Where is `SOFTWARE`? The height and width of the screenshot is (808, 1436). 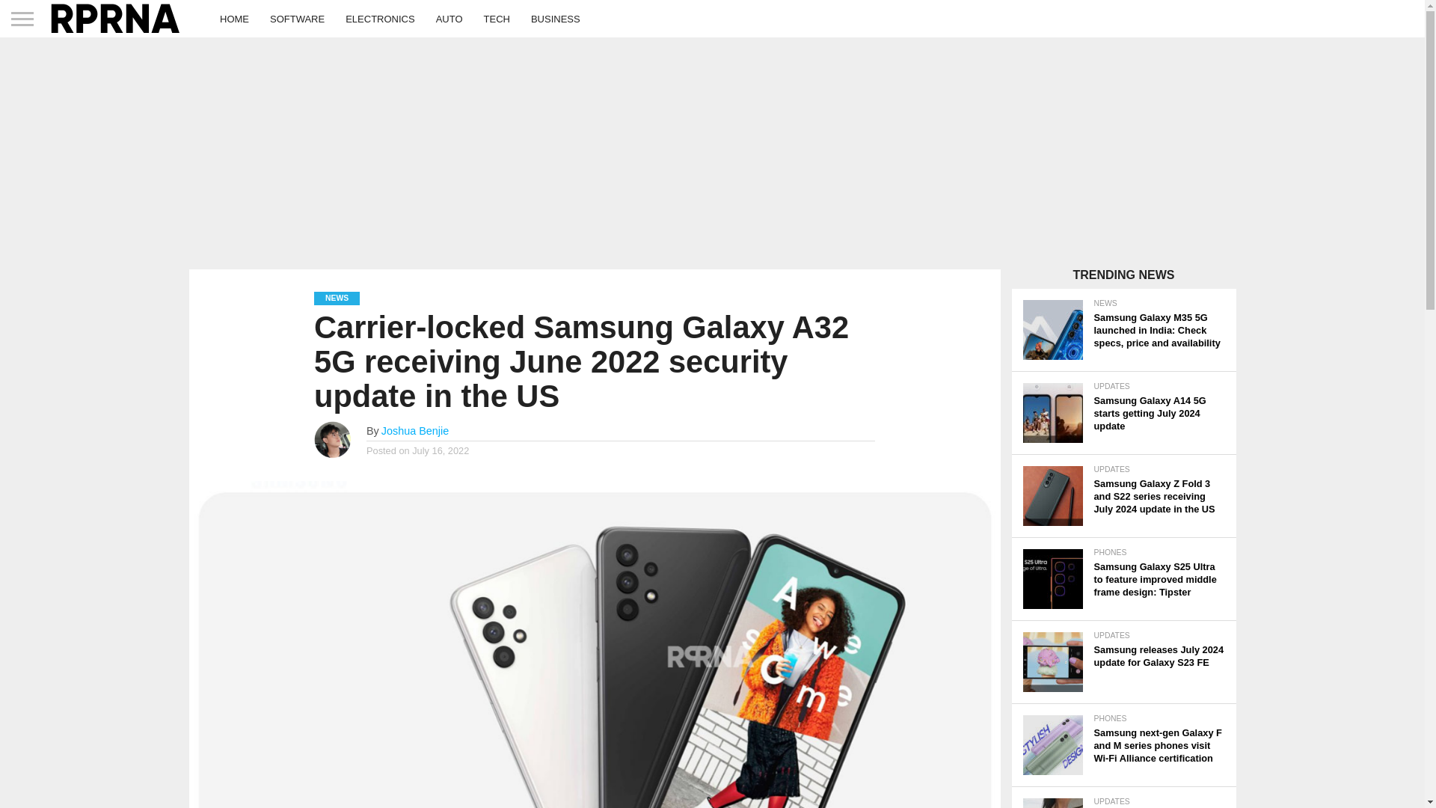
SOFTWARE is located at coordinates (297, 18).